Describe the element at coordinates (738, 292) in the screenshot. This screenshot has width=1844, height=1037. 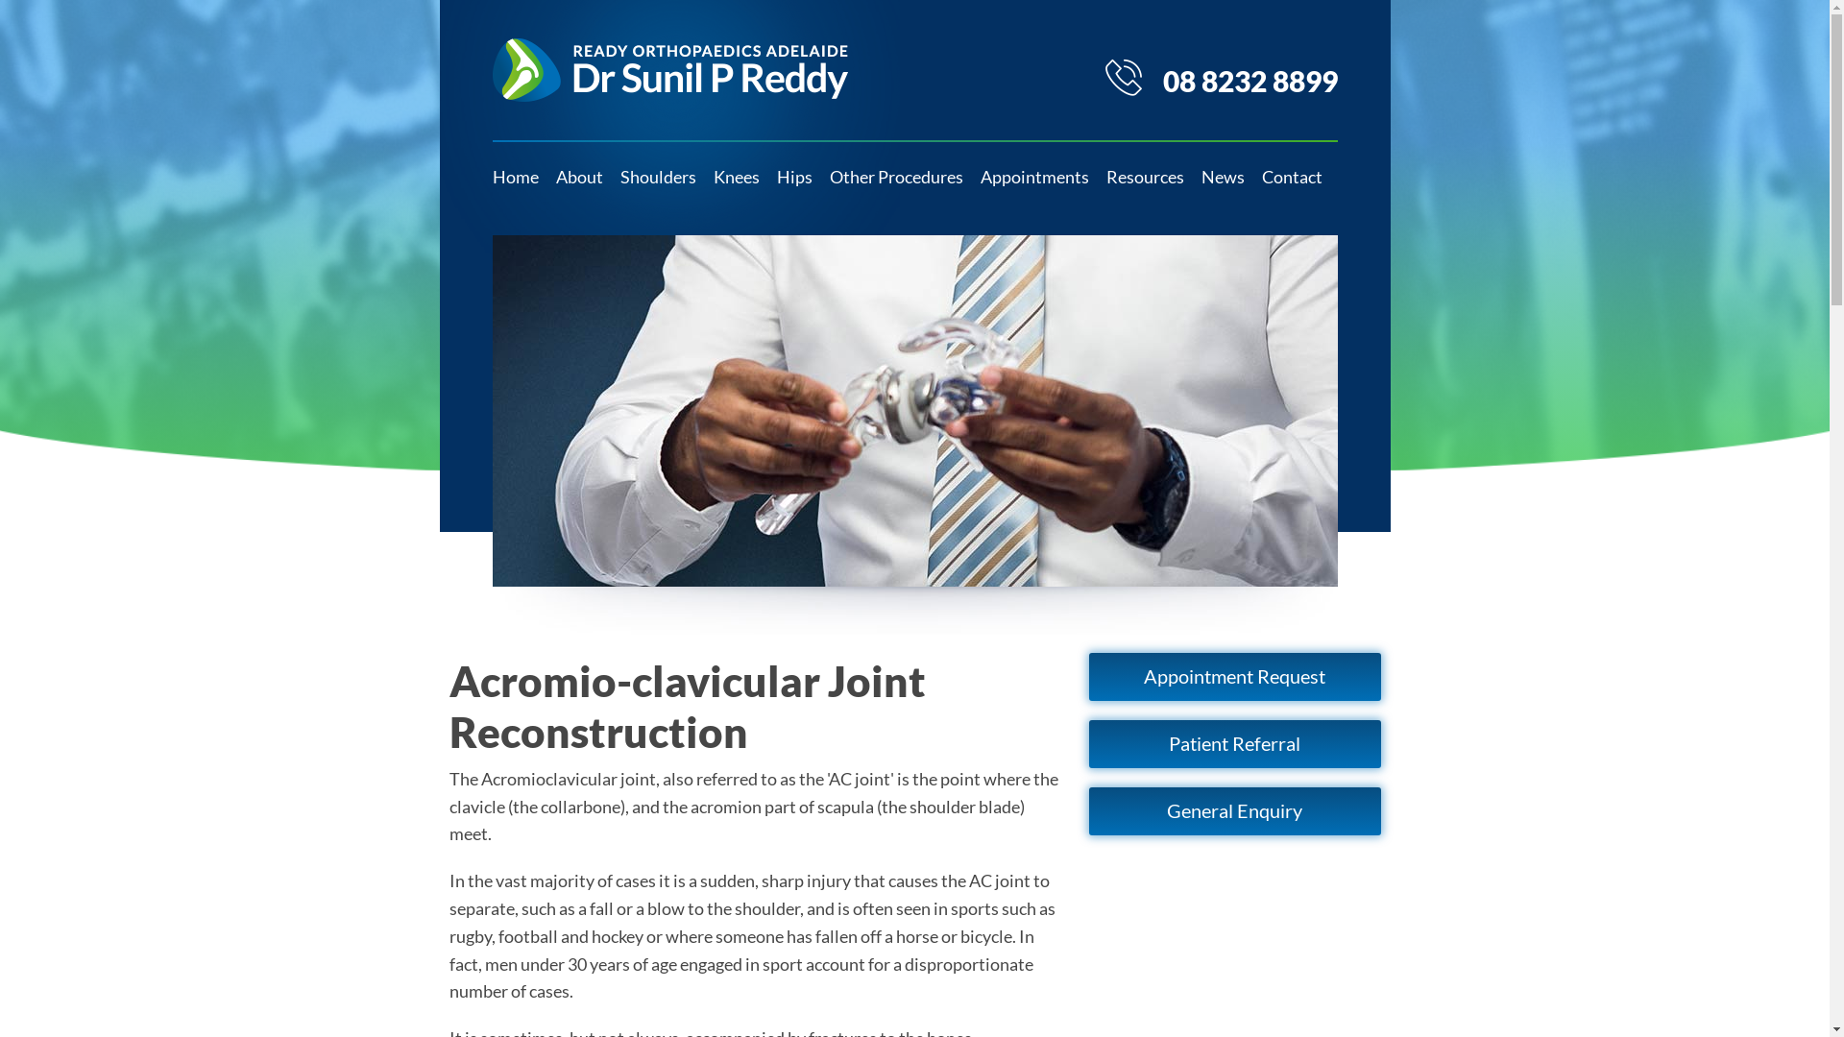
I see `Unicompartmental Knee Replacement (UKR)` at that location.